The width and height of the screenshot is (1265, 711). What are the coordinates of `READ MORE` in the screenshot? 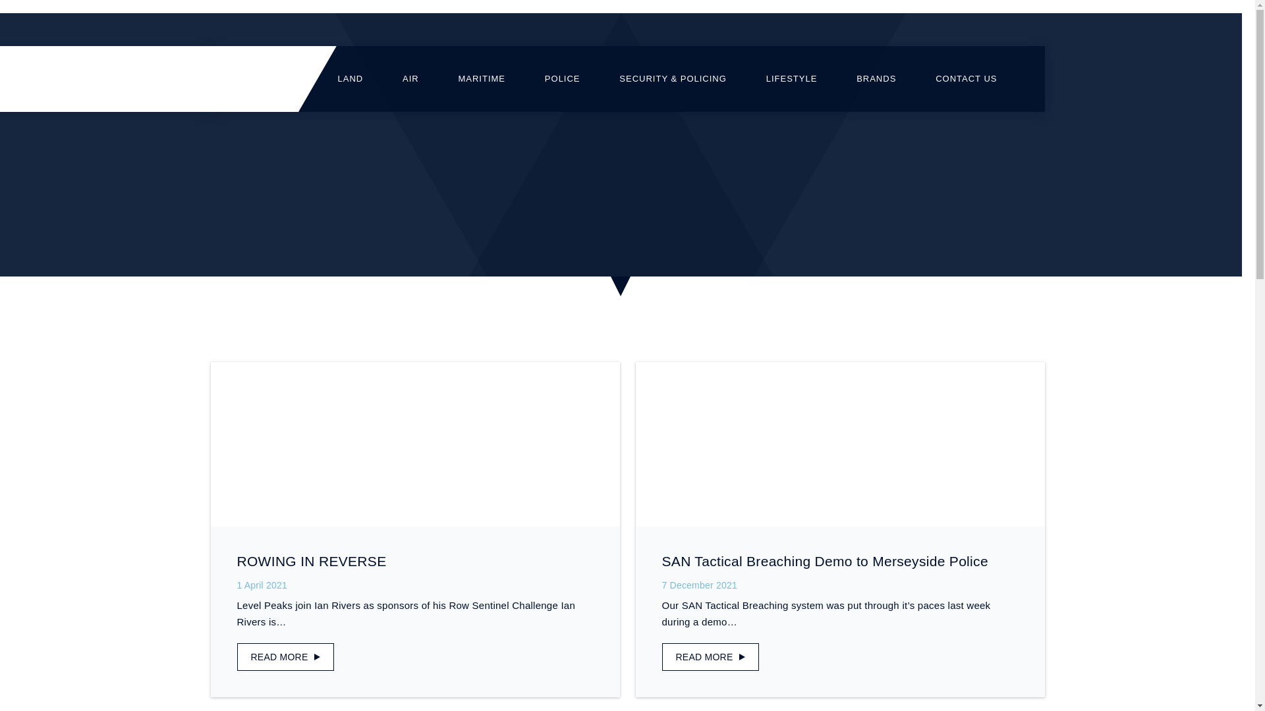 It's located at (710, 657).